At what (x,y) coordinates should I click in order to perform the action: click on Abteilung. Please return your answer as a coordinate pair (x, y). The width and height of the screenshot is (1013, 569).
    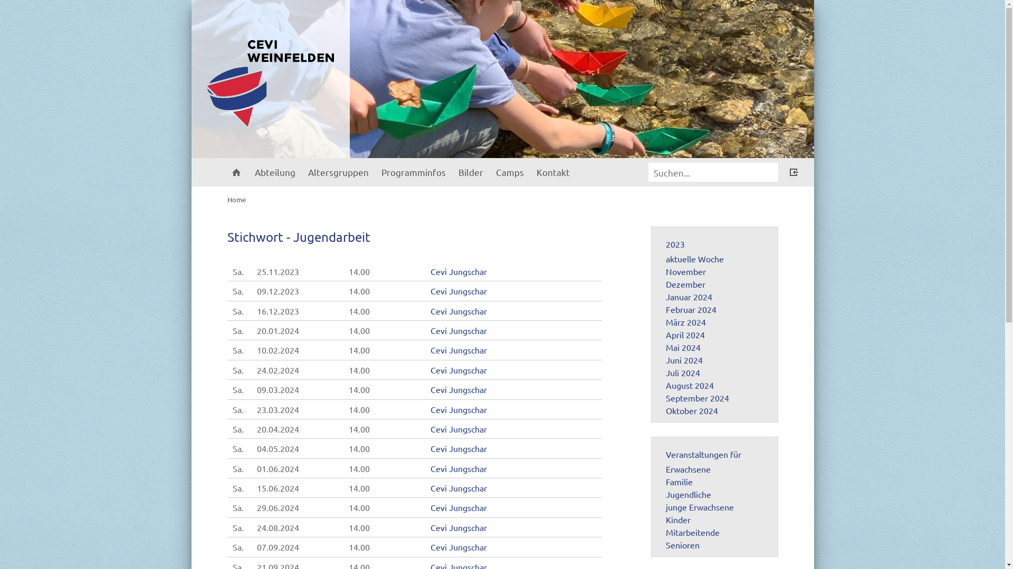
    Looking at the image, I should click on (274, 172).